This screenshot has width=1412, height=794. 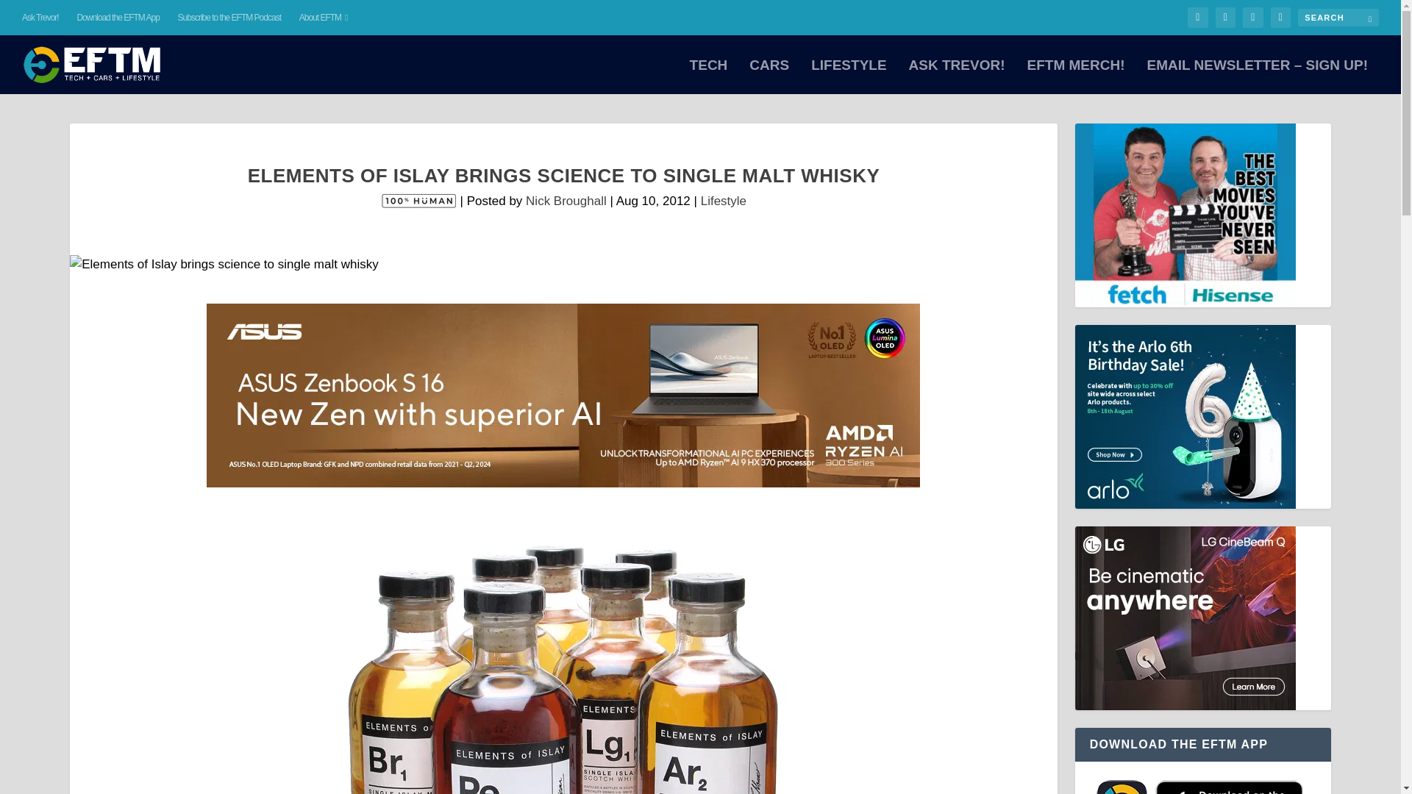 What do you see at coordinates (849, 76) in the screenshot?
I see `LIFESTYLE` at bounding box center [849, 76].